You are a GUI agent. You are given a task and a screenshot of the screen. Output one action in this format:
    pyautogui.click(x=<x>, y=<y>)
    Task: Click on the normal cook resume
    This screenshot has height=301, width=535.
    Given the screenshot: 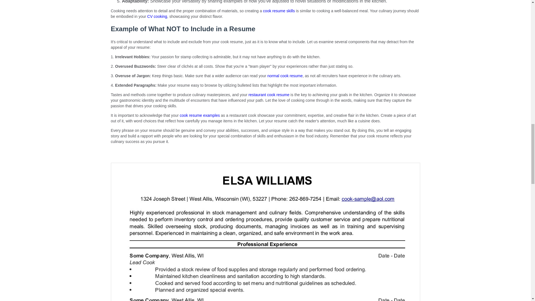 What is the action you would take?
    pyautogui.click(x=285, y=76)
    